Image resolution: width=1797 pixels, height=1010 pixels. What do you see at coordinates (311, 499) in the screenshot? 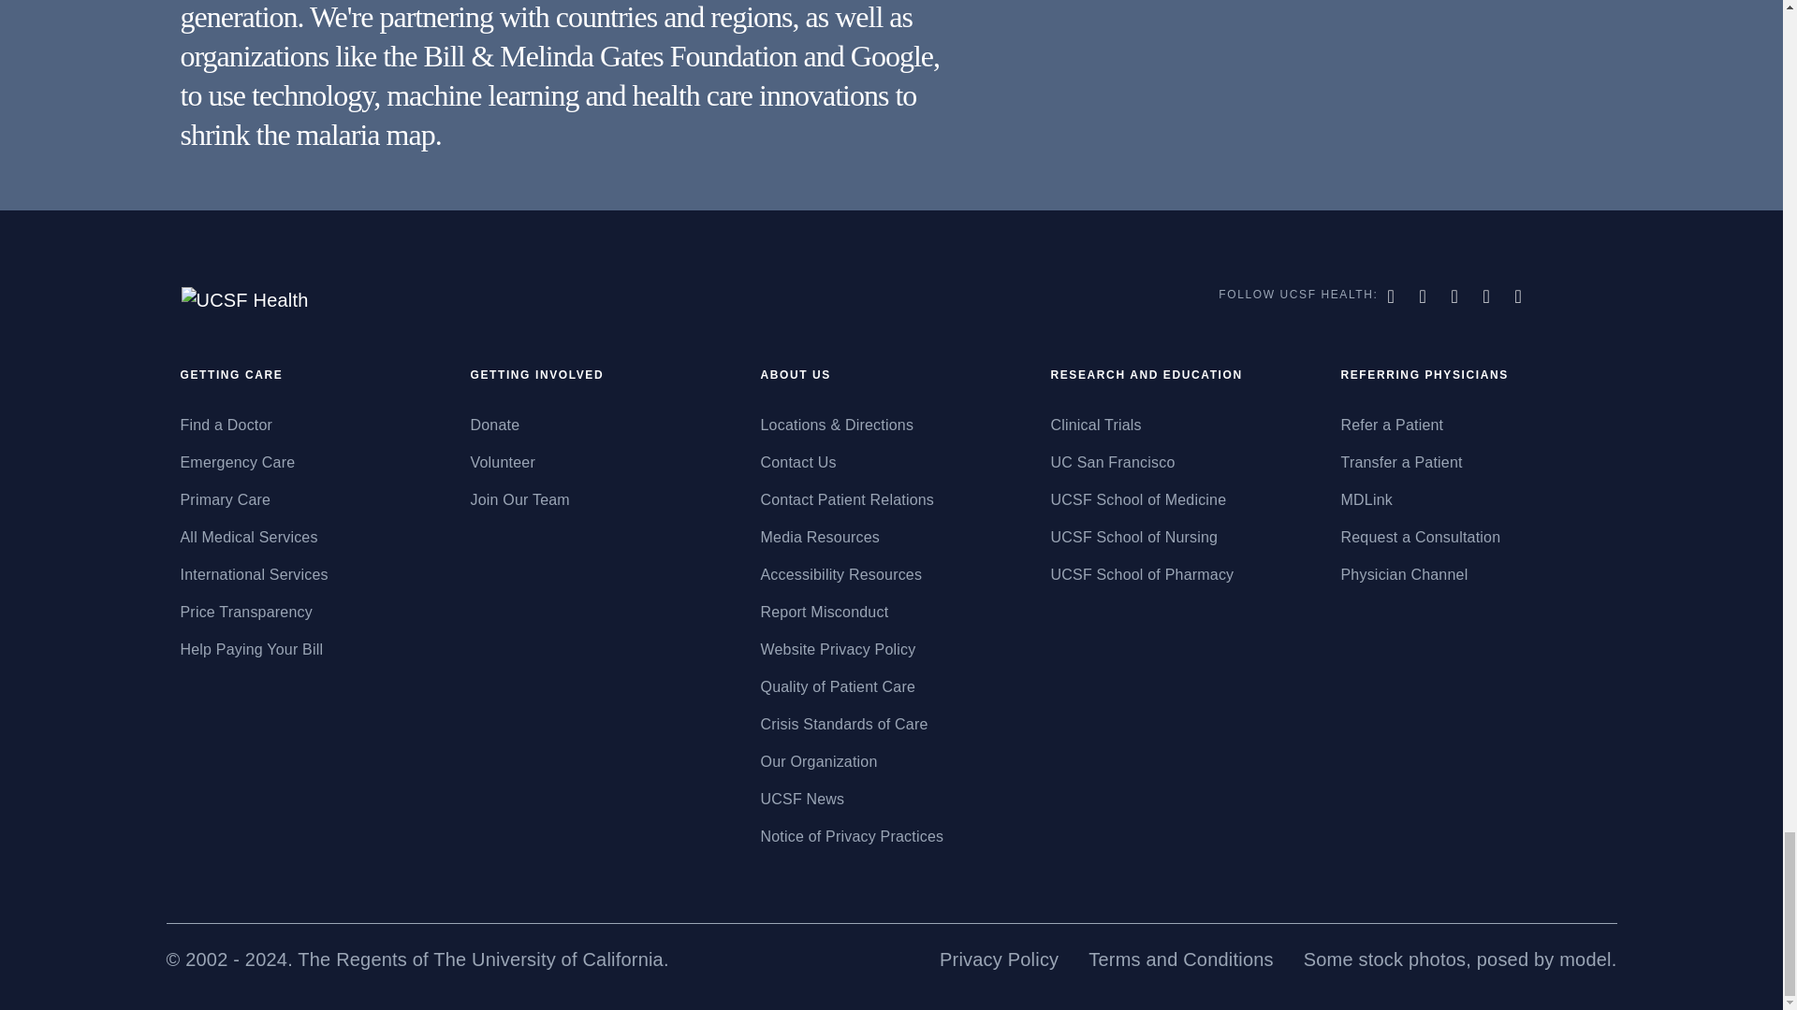
I see `Primary Care` at bounding box center [311, 499].